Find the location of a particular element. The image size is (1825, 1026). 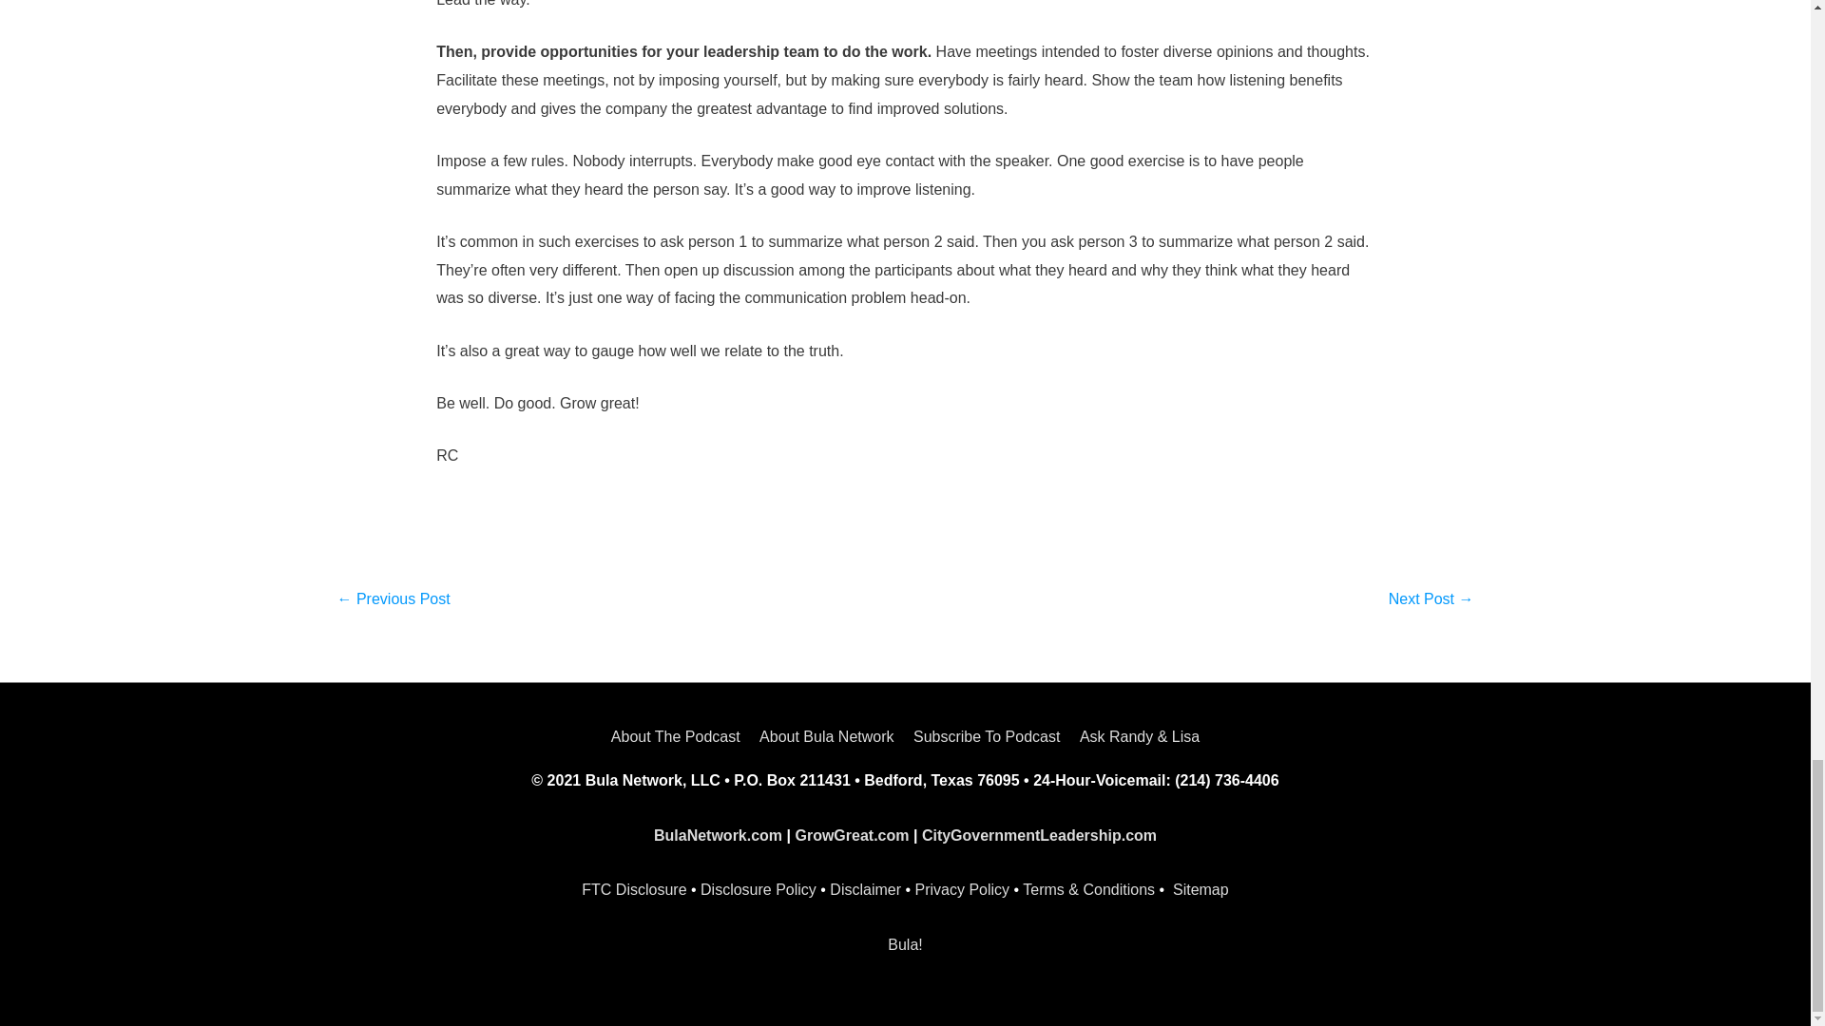

About Bula Network is located at coordinates (827, 736).